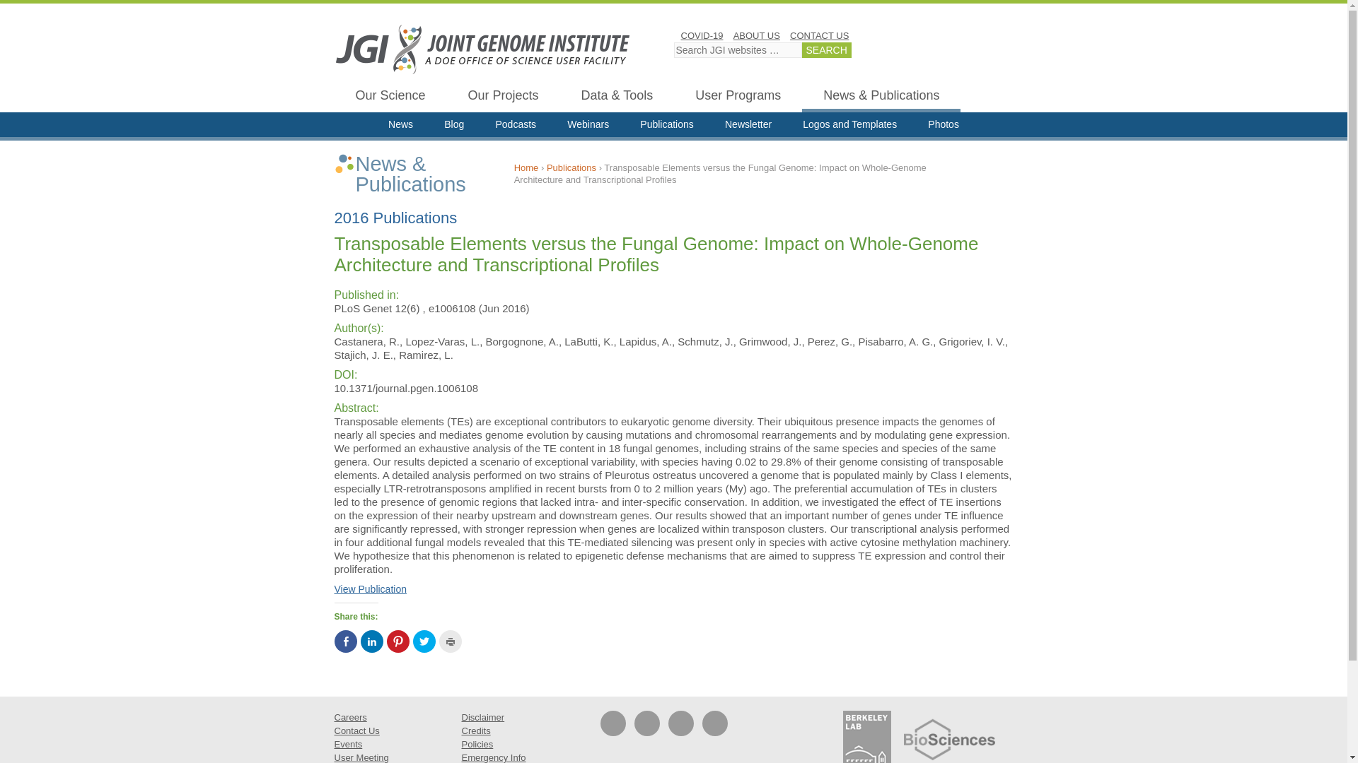 This screenshot has height=763, width=1358. Describe the element at coordinates (482, 49) in the screenshot. I see `DOE Joint Genome Institute` at that location.